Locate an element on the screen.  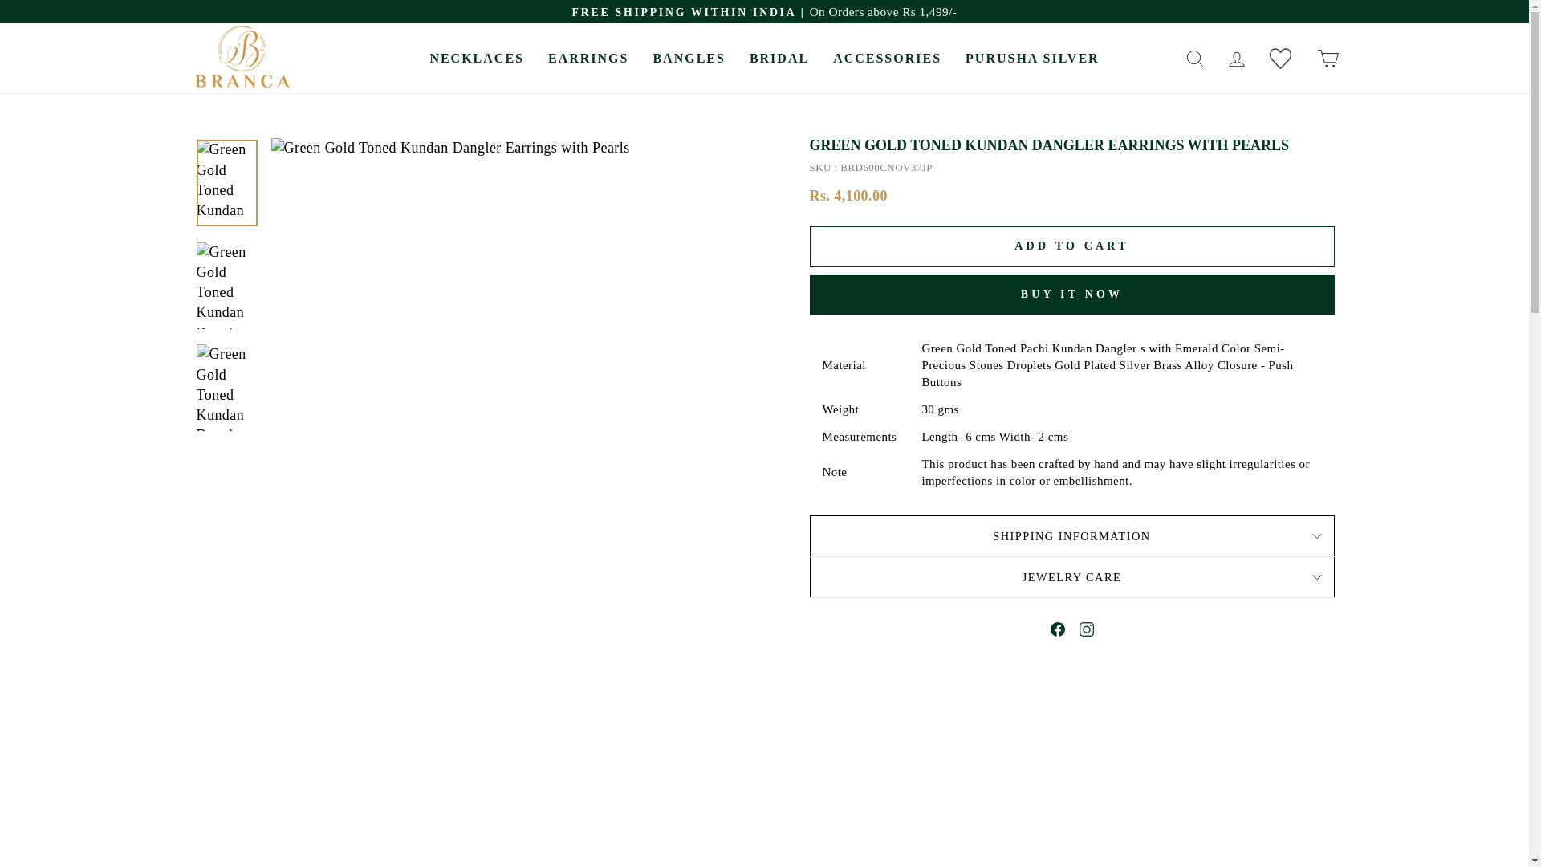
BANGLES is located at coordinates (689, 58).